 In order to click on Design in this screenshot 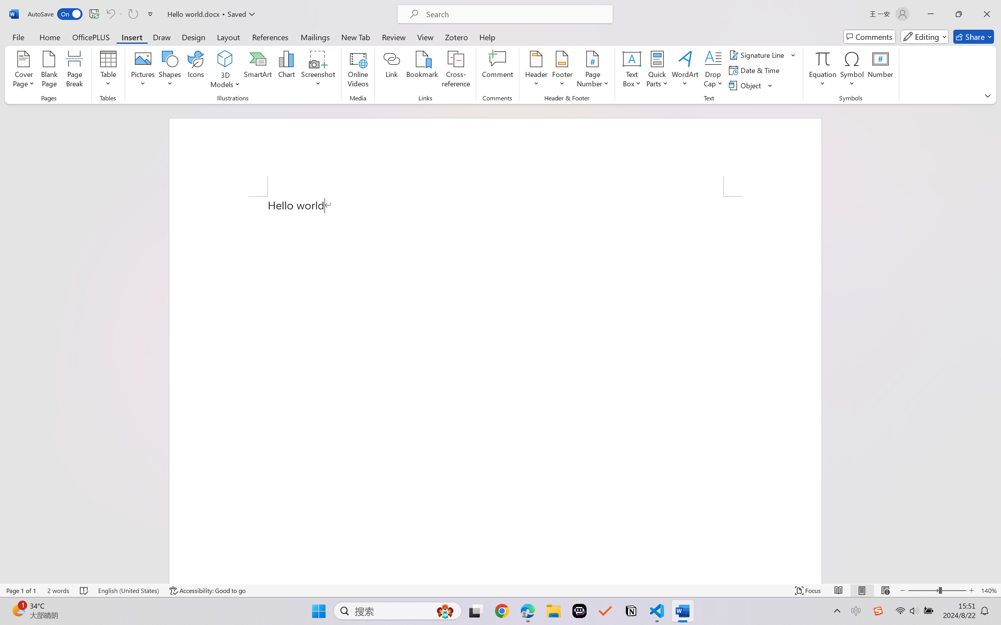, I will do `click(194, 37)`.